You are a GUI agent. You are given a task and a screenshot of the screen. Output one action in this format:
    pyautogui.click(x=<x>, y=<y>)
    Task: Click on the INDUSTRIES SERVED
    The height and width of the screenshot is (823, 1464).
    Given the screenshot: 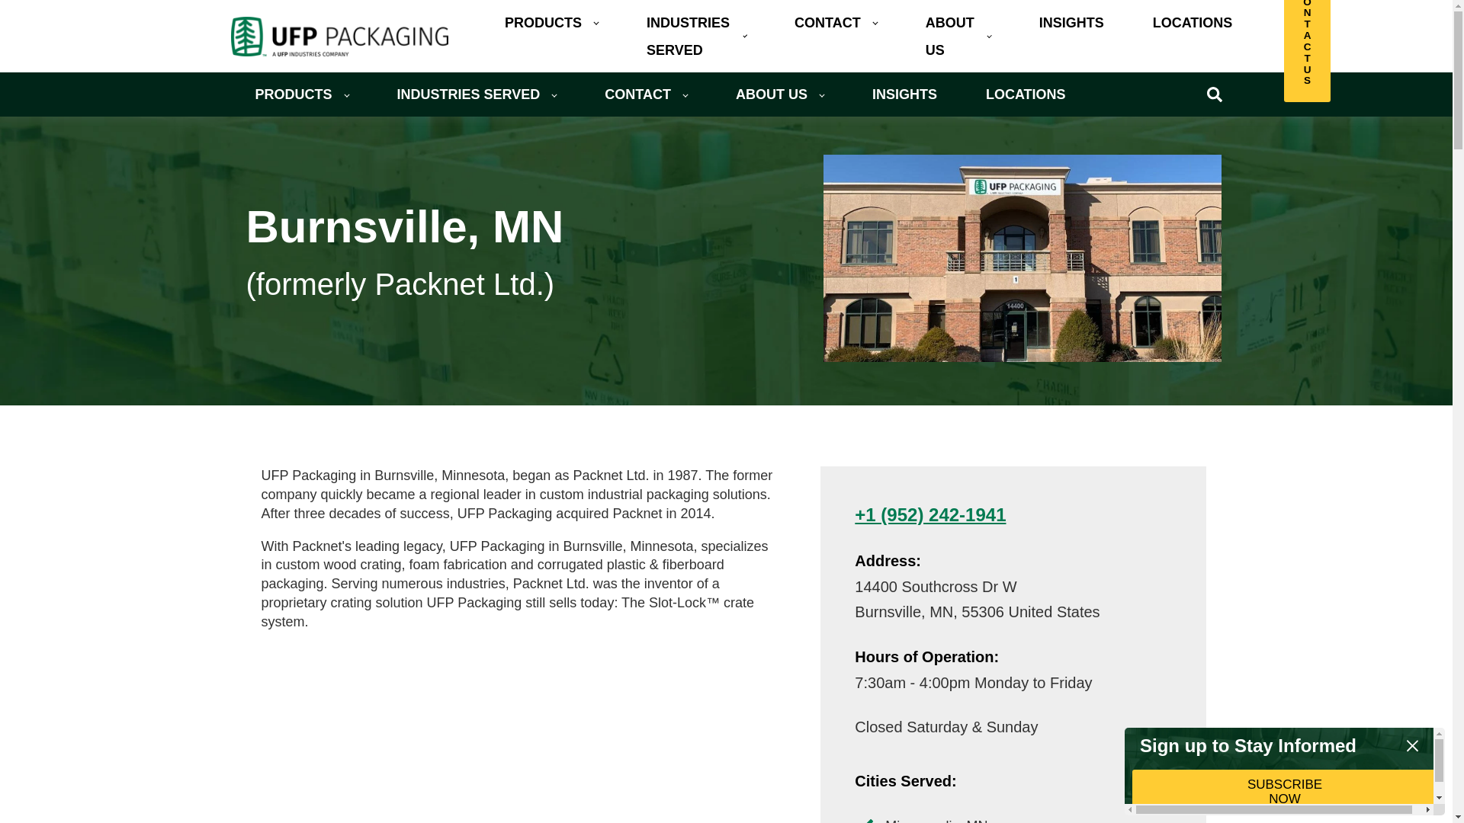 What is the action you would take?
    pyautogui.click(x=695, y=37)
    